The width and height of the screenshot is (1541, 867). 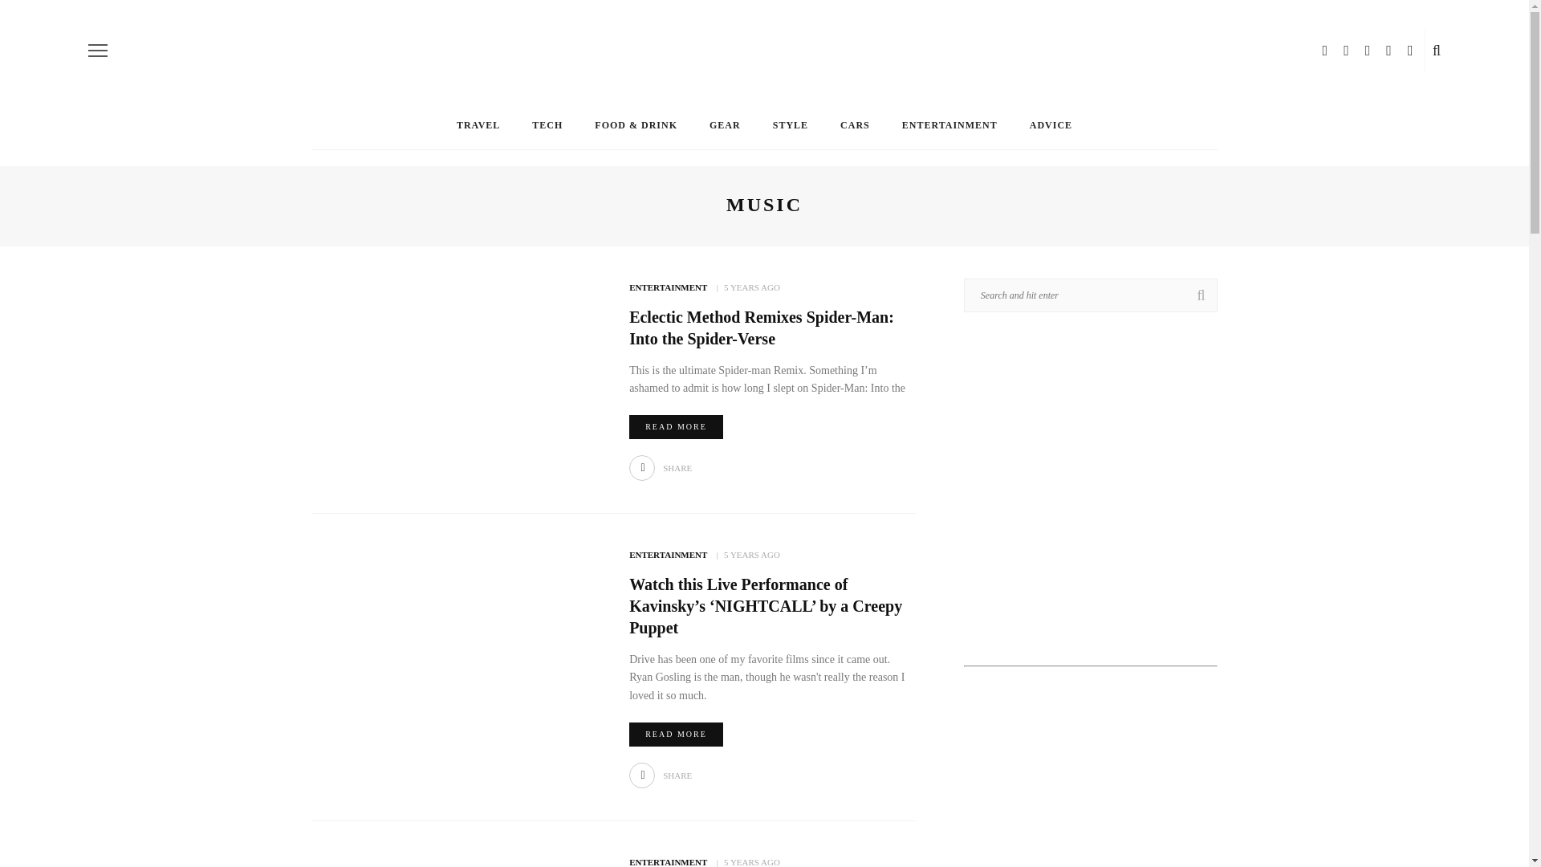 I want to click on Instagram, so click(x=1389, y=51).